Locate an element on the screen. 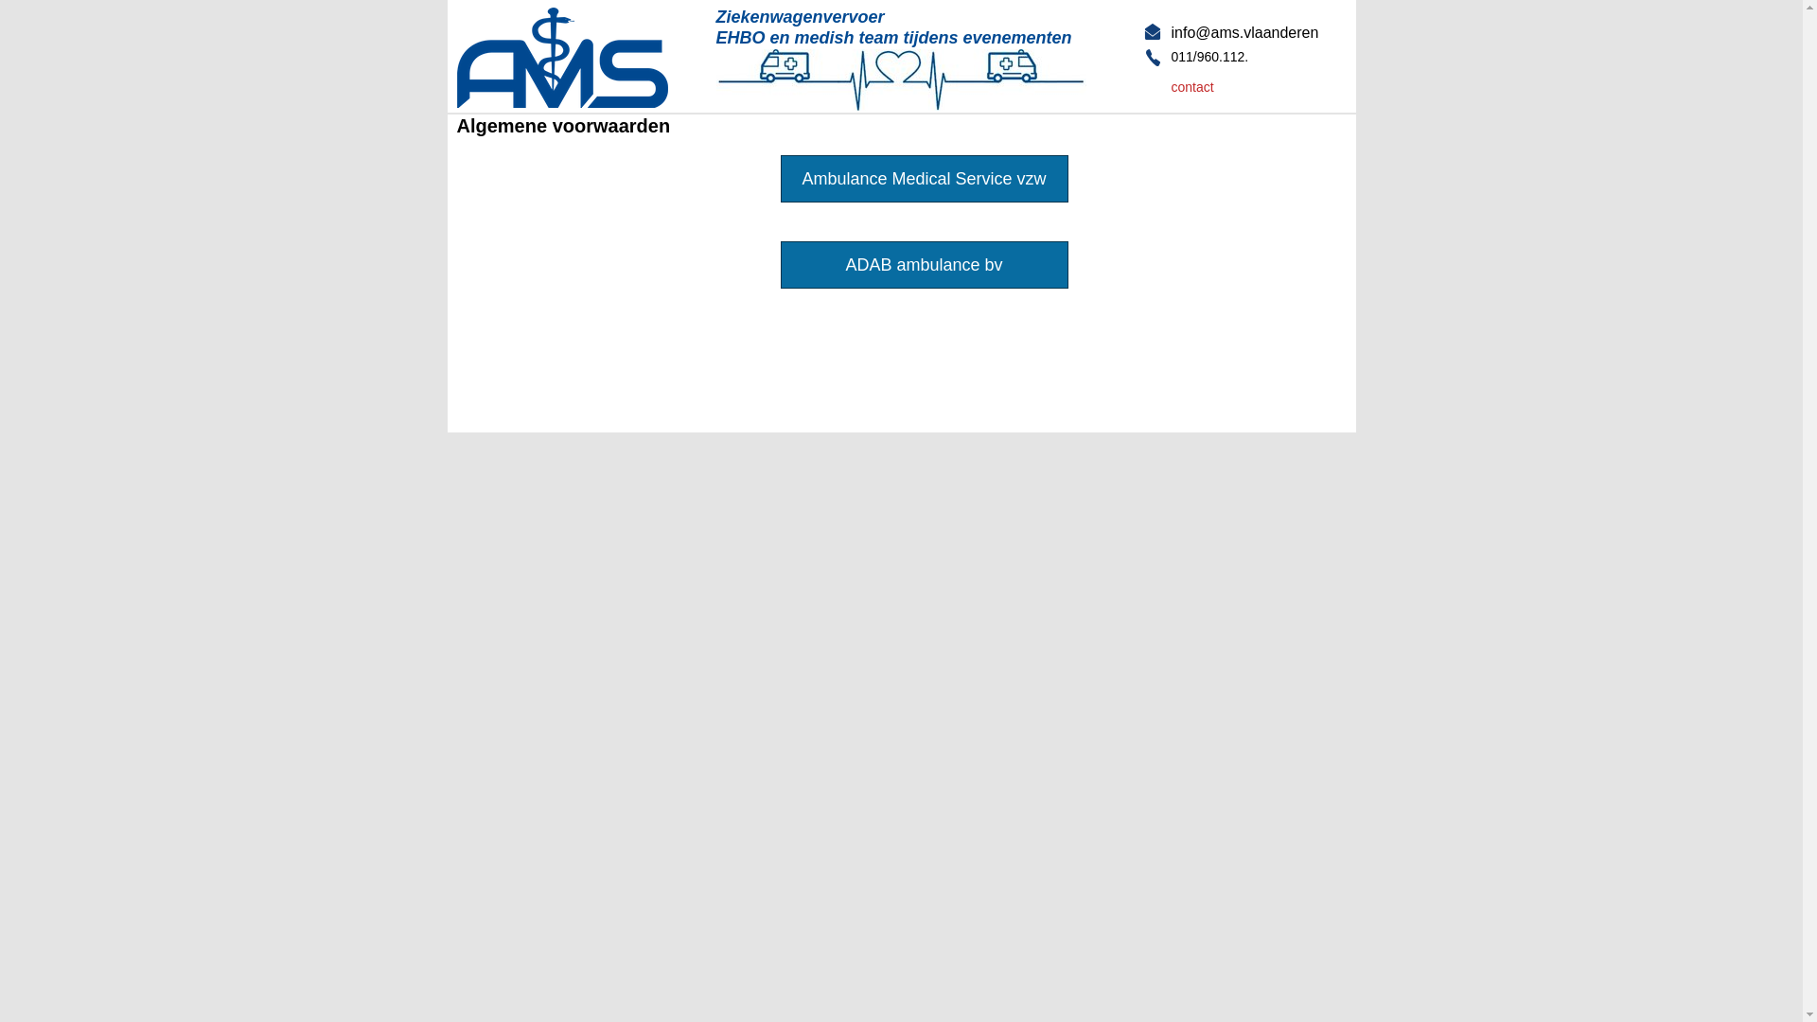 This screenshot has width=1817, height=1022. evenementen hulpverlening is located at coordinates (1153, 32).